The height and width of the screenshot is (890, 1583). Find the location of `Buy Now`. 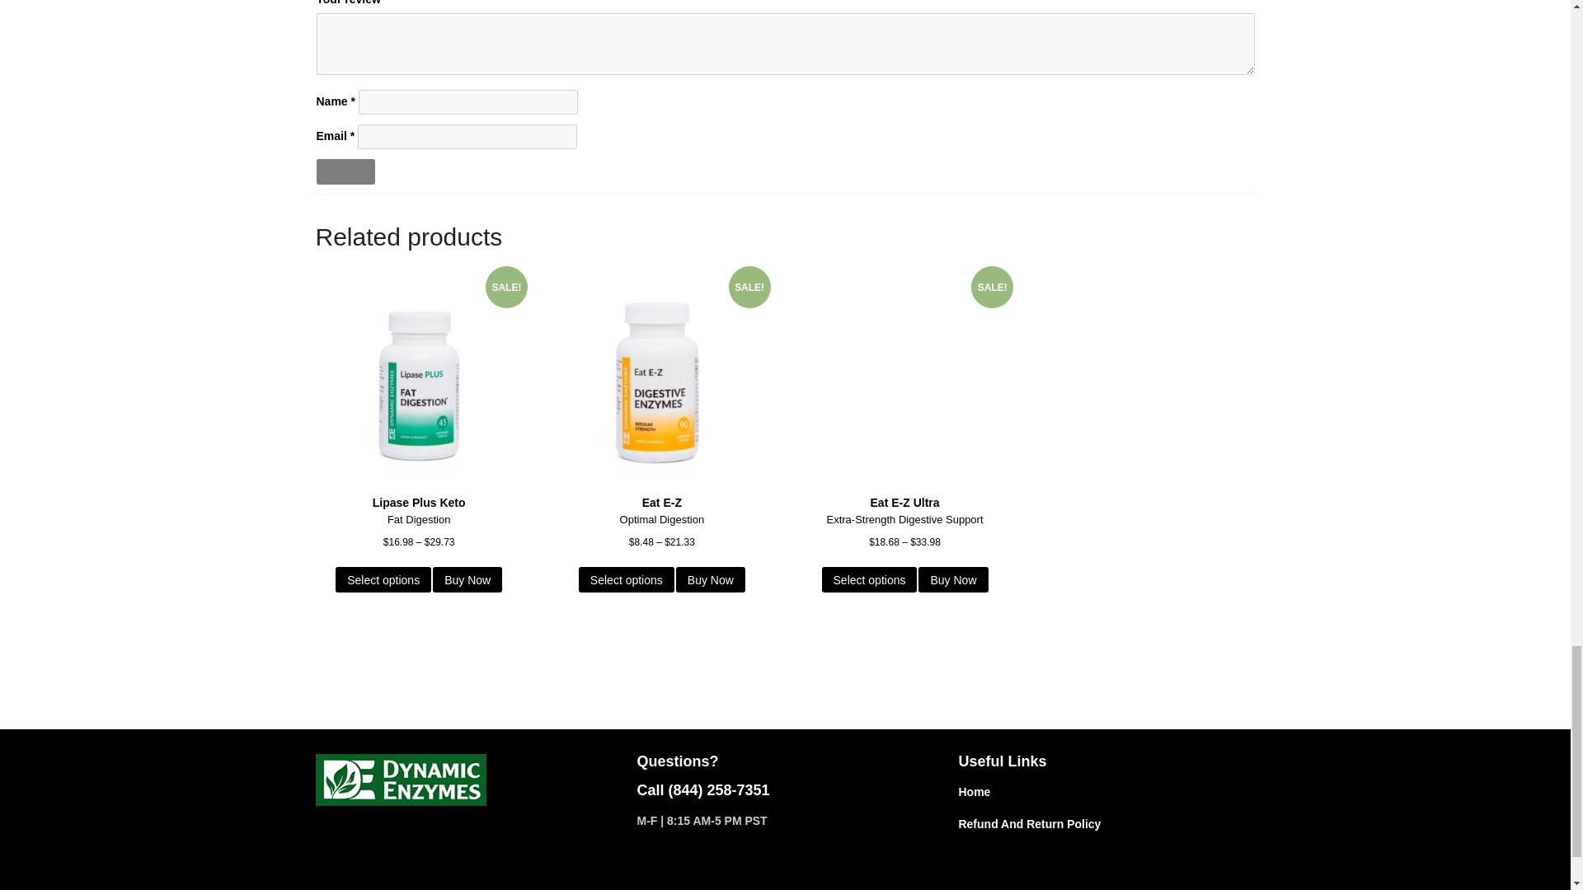

Buy Now is located at coordinates (953, 579).